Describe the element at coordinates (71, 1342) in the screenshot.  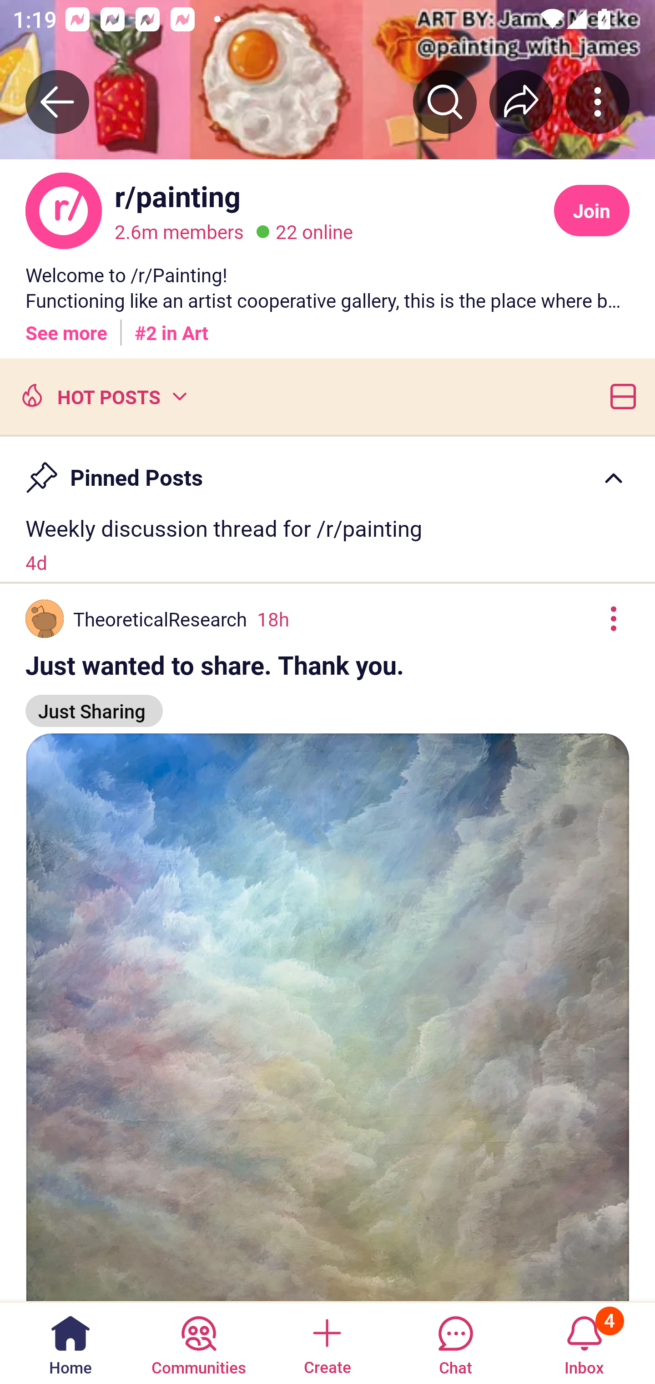
I see `Home` at that location.